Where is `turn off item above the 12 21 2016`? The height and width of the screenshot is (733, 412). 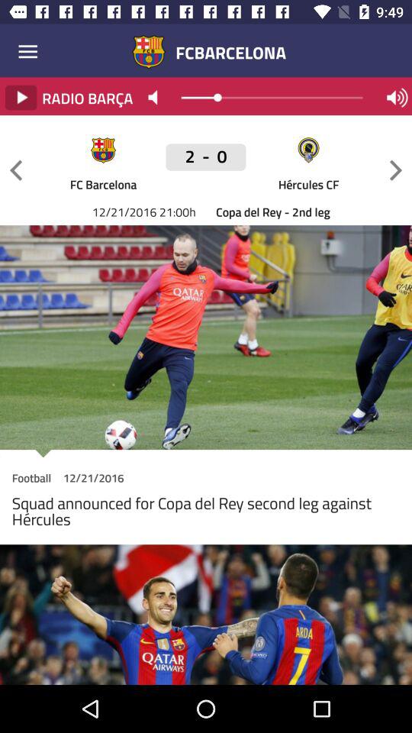 turn off item above the 12 21 2016 is located at coordinates (16, 170).